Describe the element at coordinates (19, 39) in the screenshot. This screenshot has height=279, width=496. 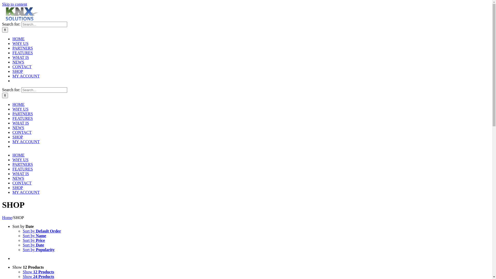
I see `HOME` at that location.